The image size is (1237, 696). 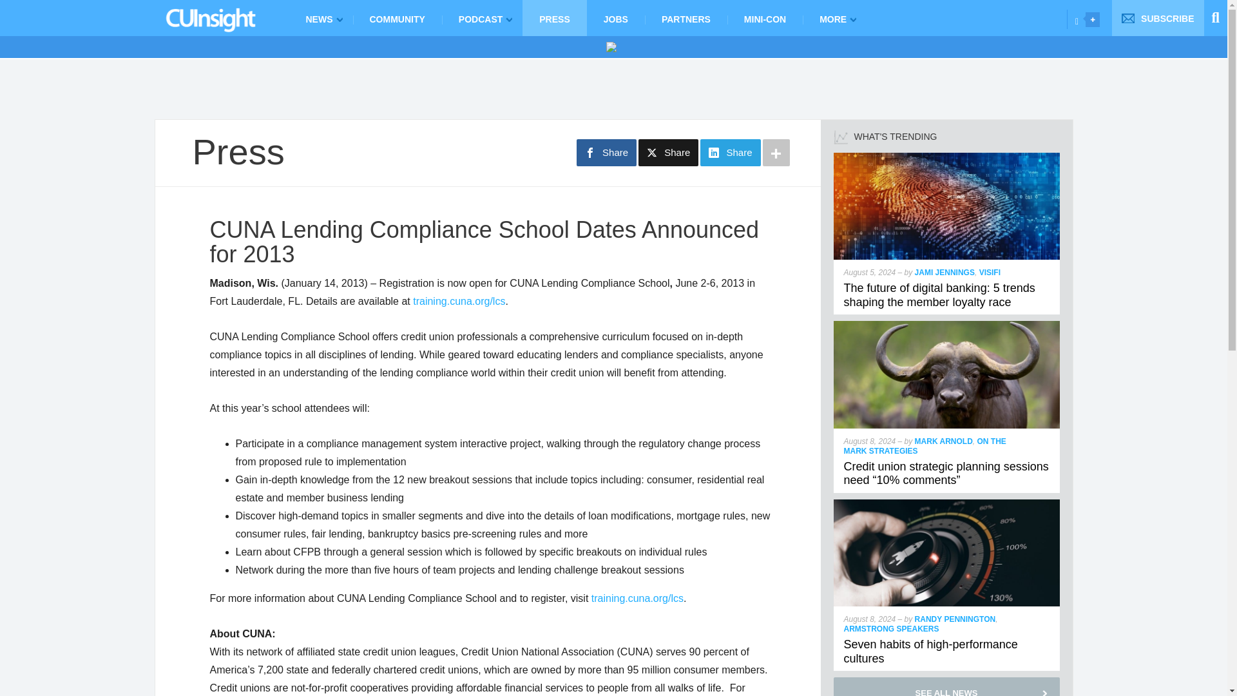 I want to click on PODCAST, so click(x=482, y=18).